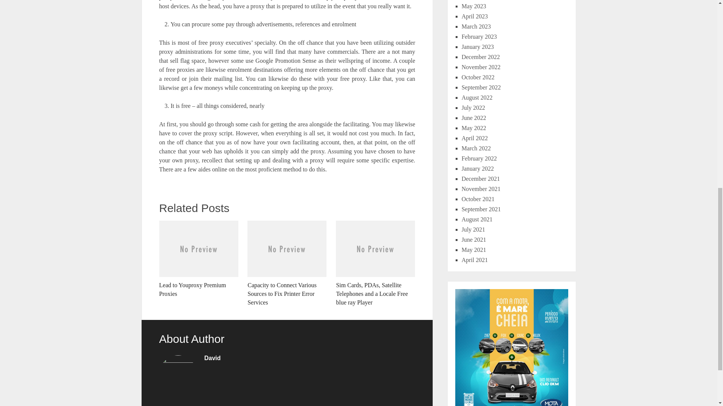 The image size is (723, 406). Describe the element at coordinates (198, 259) in the screenshot. I see `Lead to Youproxy Premium Proxies` at that location.